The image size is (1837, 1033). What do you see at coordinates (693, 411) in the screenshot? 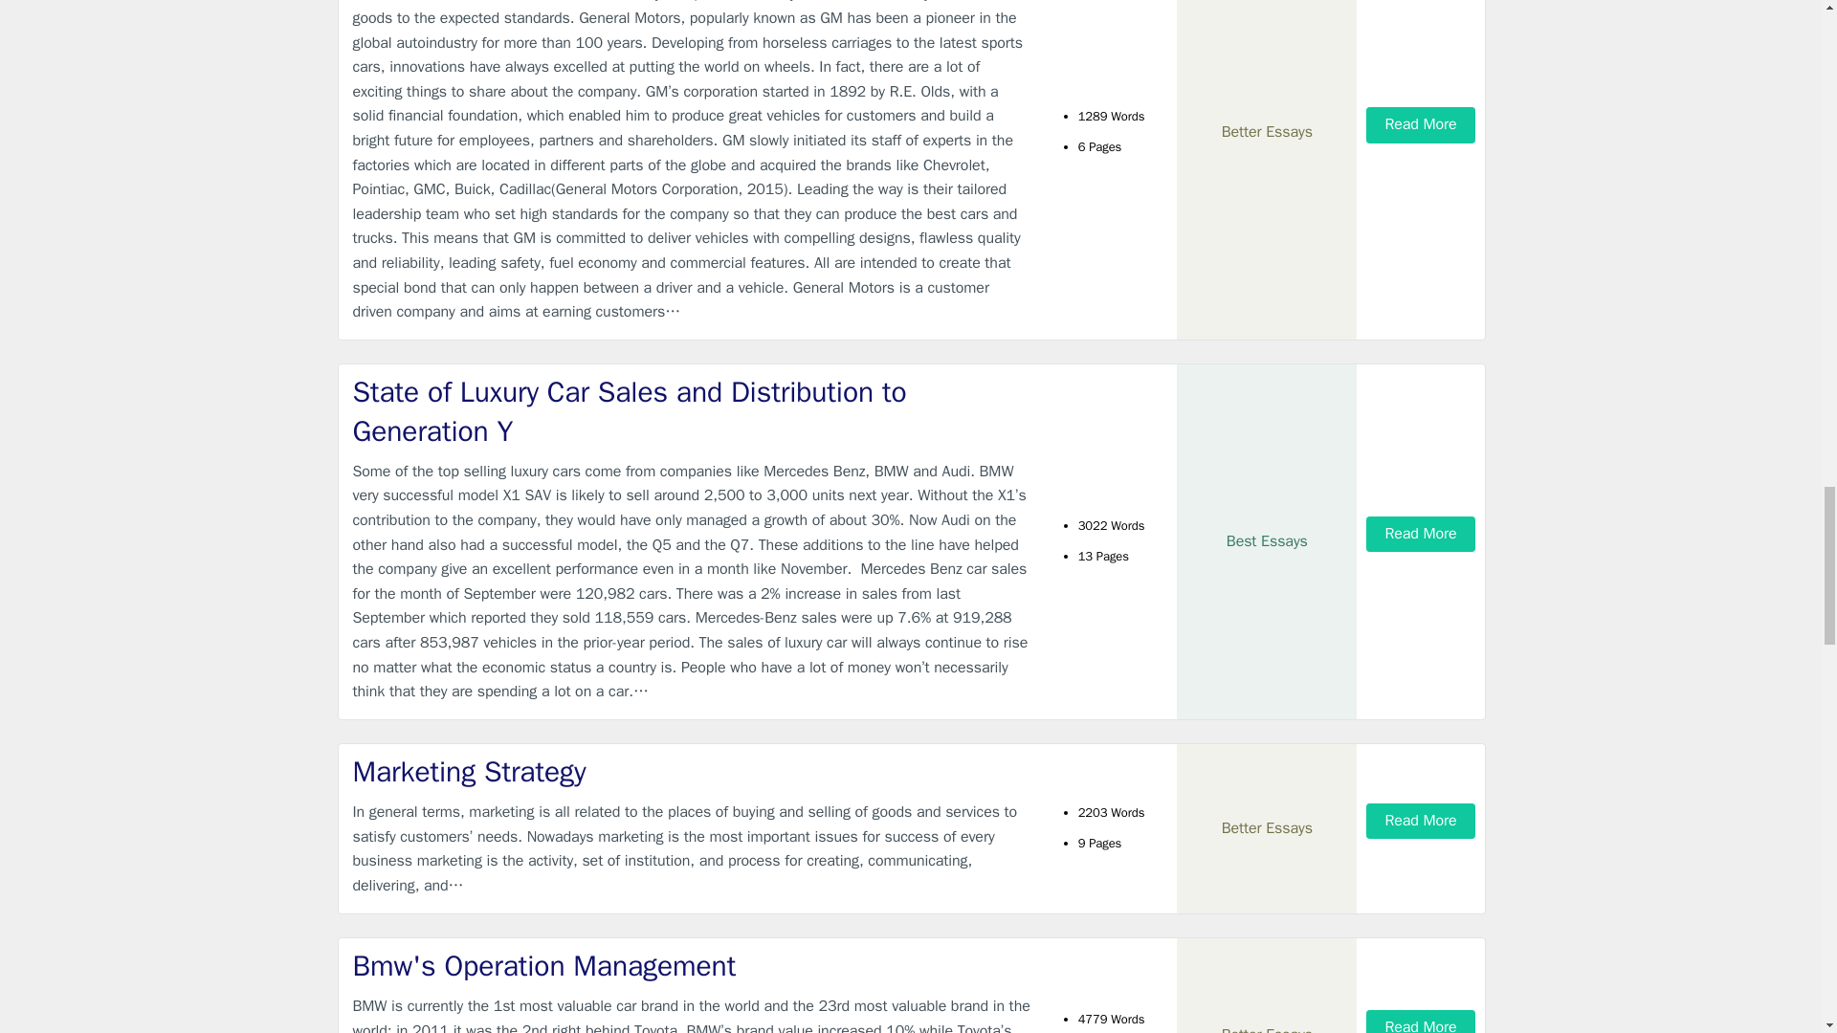
I see `State of Luxury Car Sales and Distribution to Generation Y` at bounding box center [693, 411].